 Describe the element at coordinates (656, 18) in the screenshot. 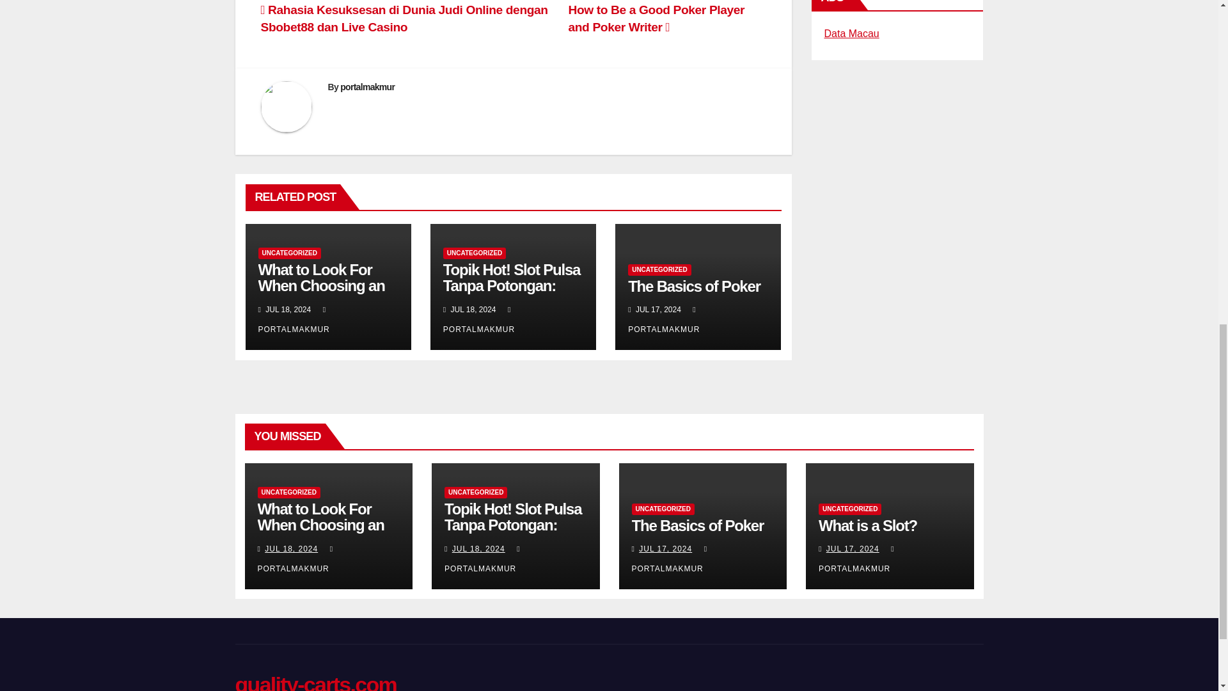

I see `How to Be a Good Poker Player and Poker Writer` at that location.